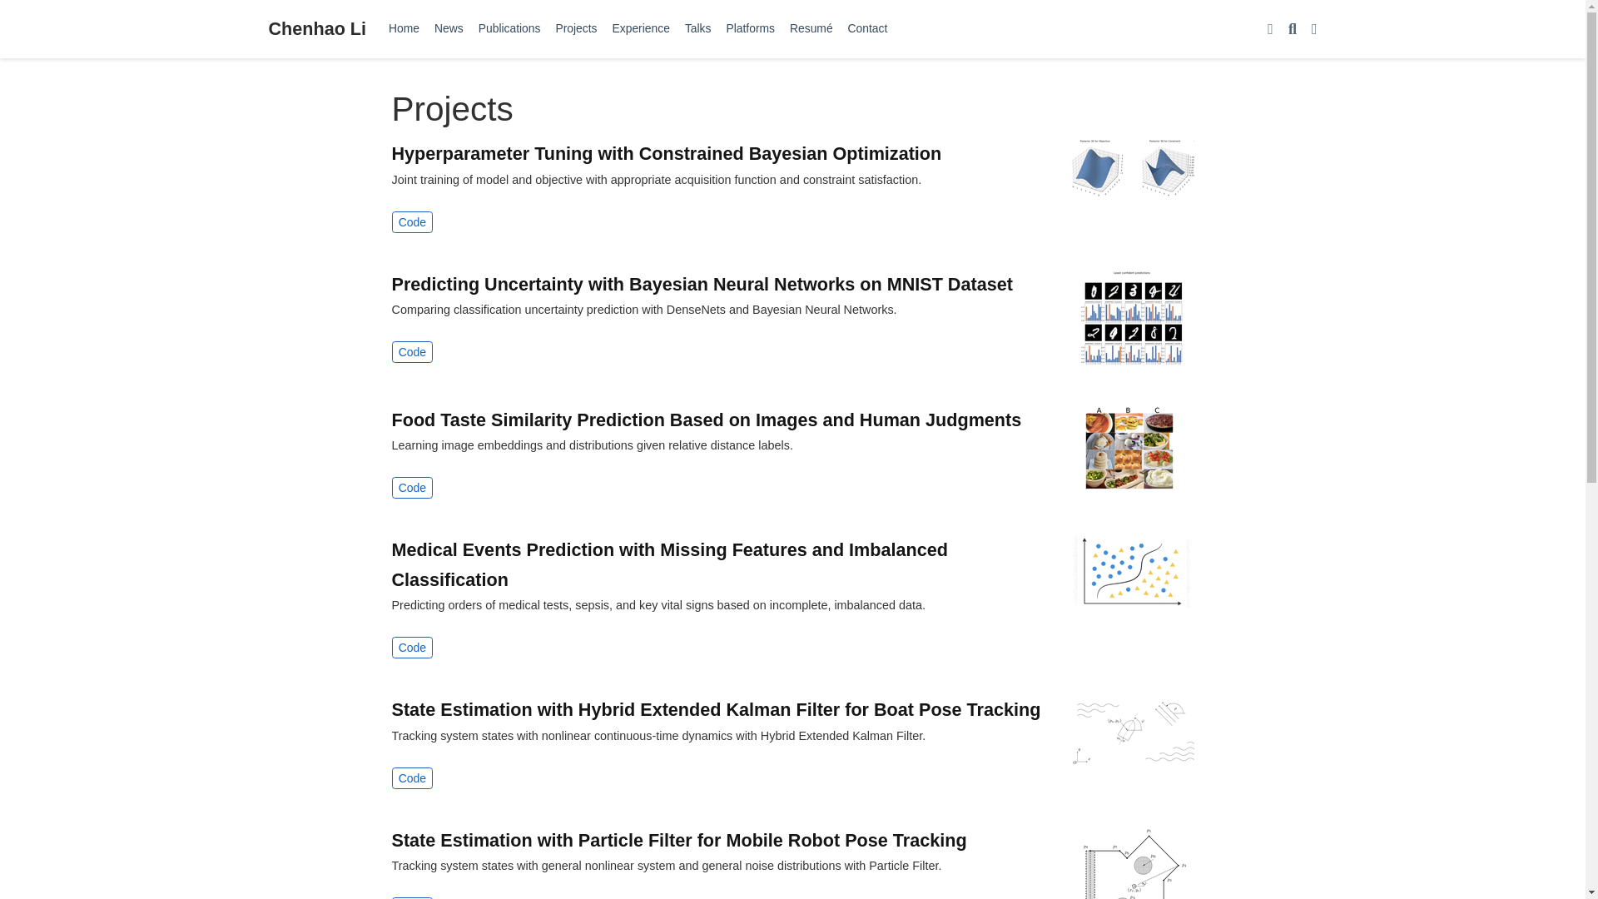  Describe the element at coordinates (412, 221) in the screenshot. I see `Code` at that location.